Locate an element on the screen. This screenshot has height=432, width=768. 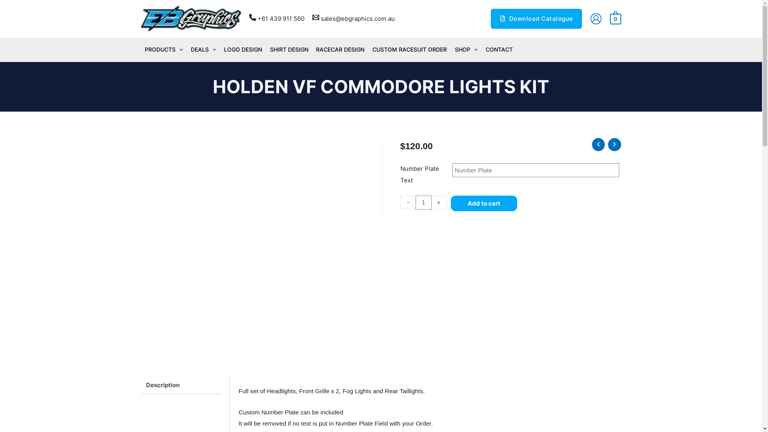
0 is located at coordinates (616, 18).